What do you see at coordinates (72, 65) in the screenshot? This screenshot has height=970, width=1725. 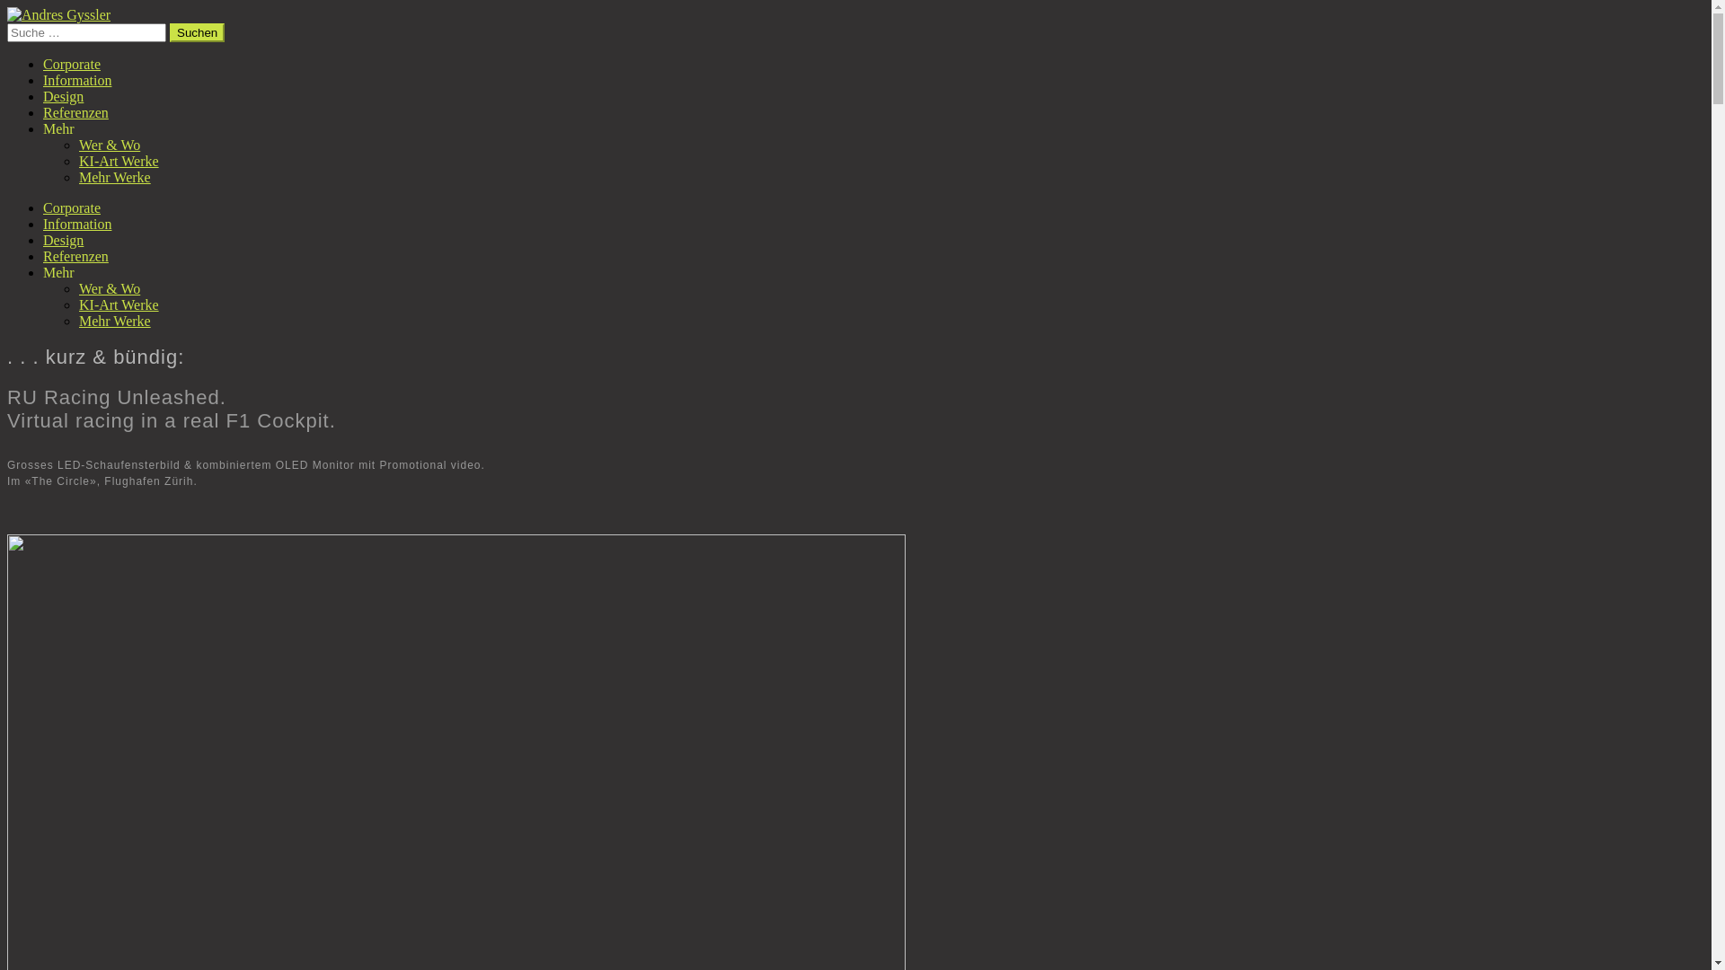 I see `Corporate` at bounding box center [72, 65].